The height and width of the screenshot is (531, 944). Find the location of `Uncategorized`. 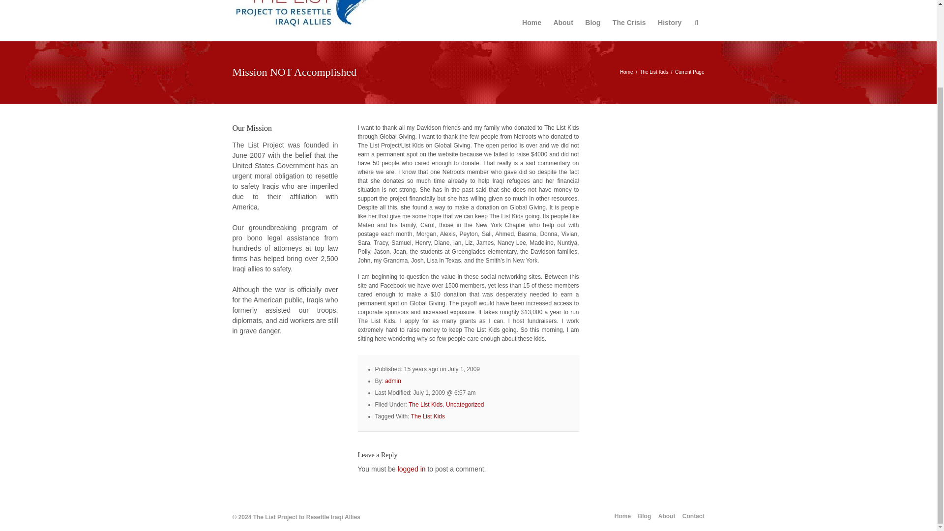

Uncategorized is located at coordinates (464, 405).